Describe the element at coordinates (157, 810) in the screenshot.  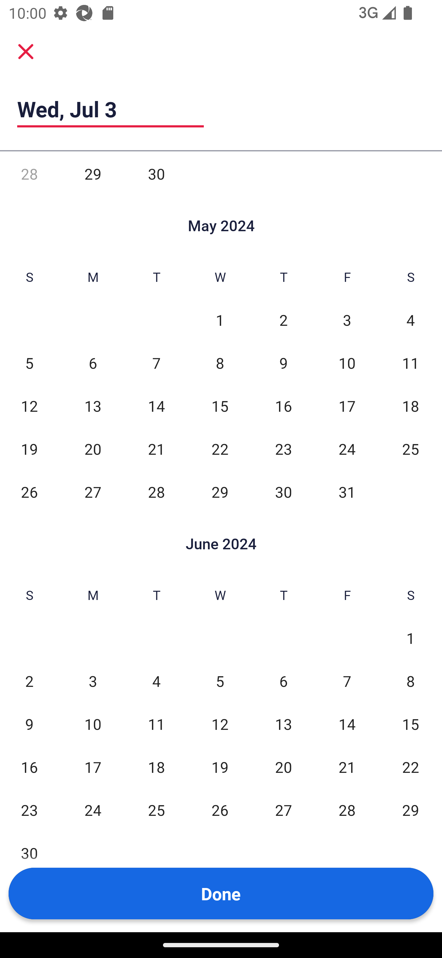
I see `25 Tue, Jun 25, Not Selected` at that location.